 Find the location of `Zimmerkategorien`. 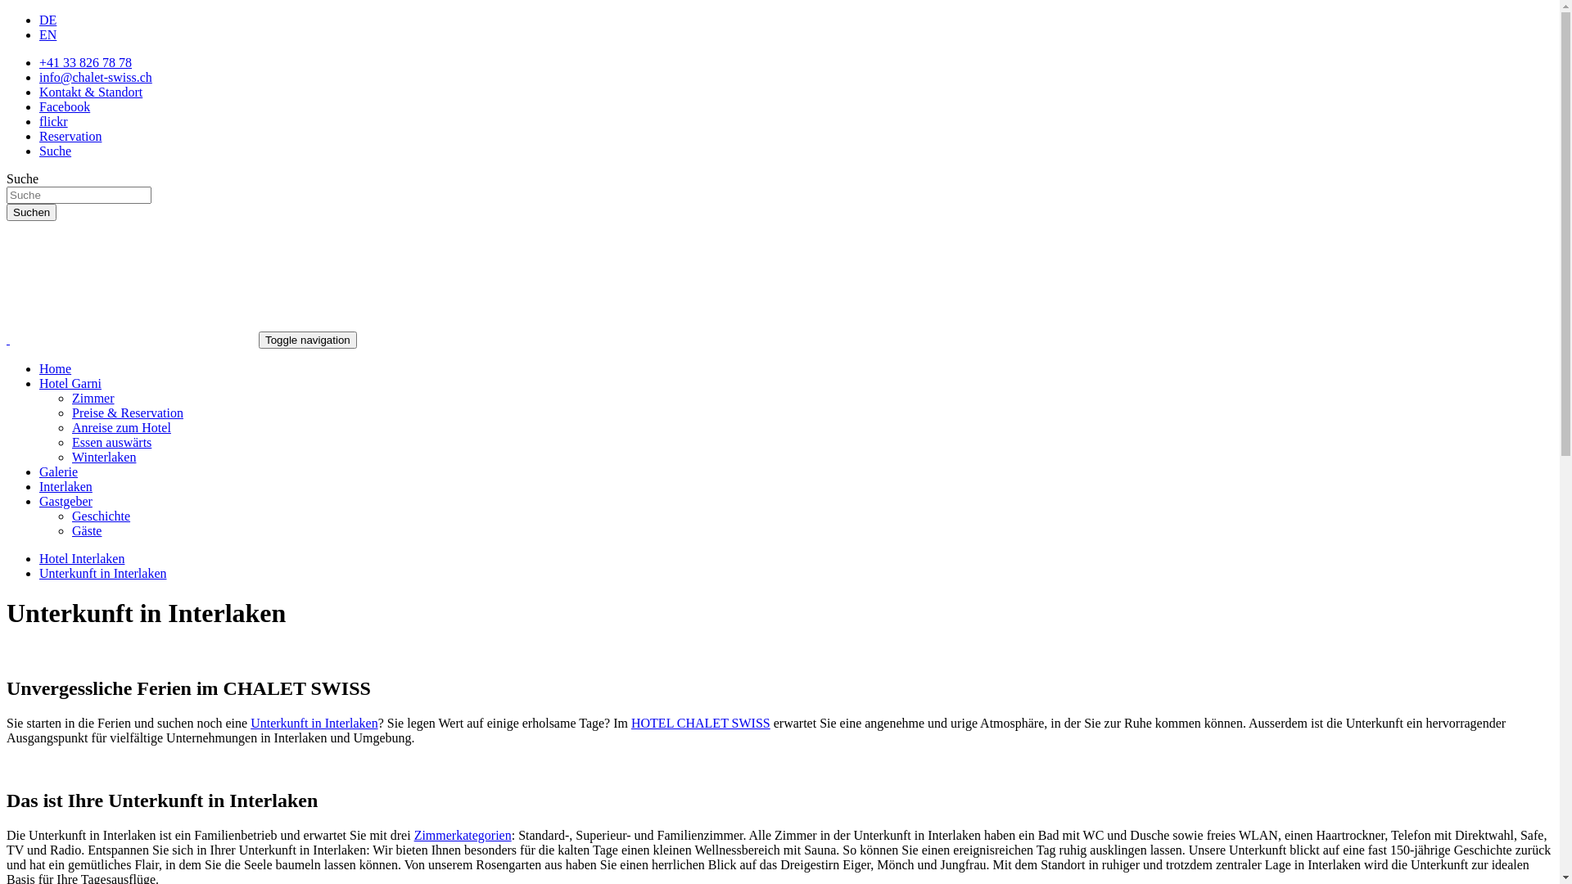

Zimmerkategorien is located at coordinates (463, 835).